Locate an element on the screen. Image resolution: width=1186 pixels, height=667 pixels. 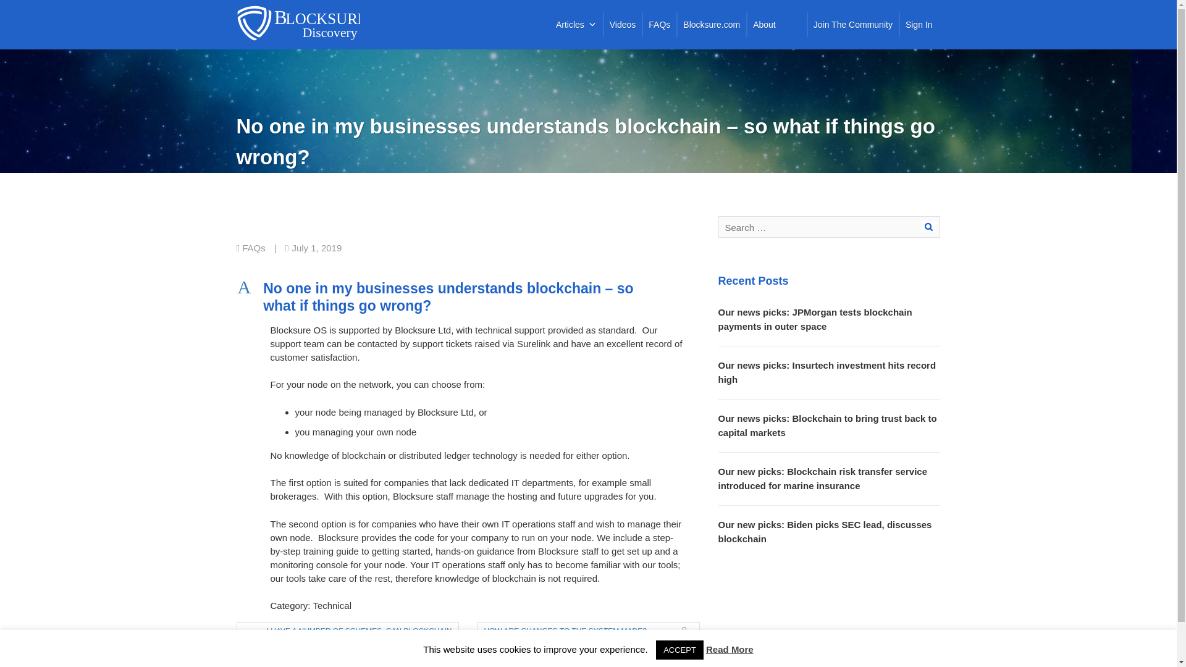
Our new picks: Biden picks SEC lead, discusses blockchain is located at coordinates (824, 532).